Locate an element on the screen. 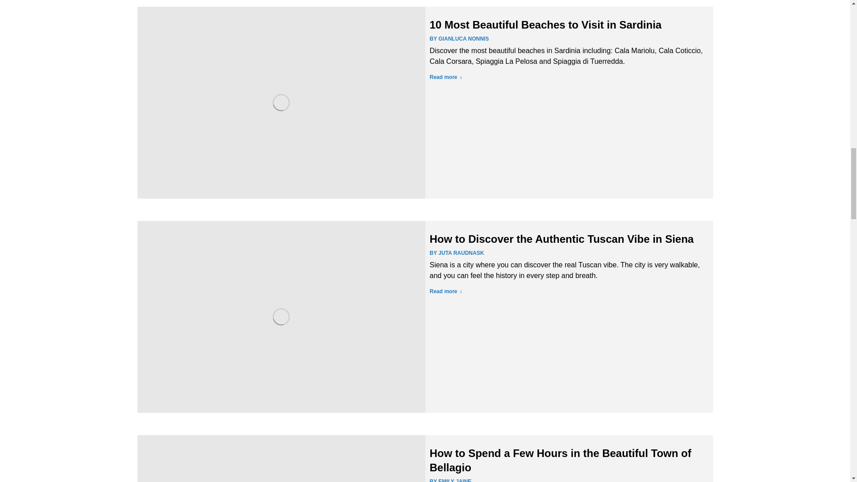 The height and width of the screenshot is (482, 857). BY EMILY JAINE is located at coordinates (450, 479).